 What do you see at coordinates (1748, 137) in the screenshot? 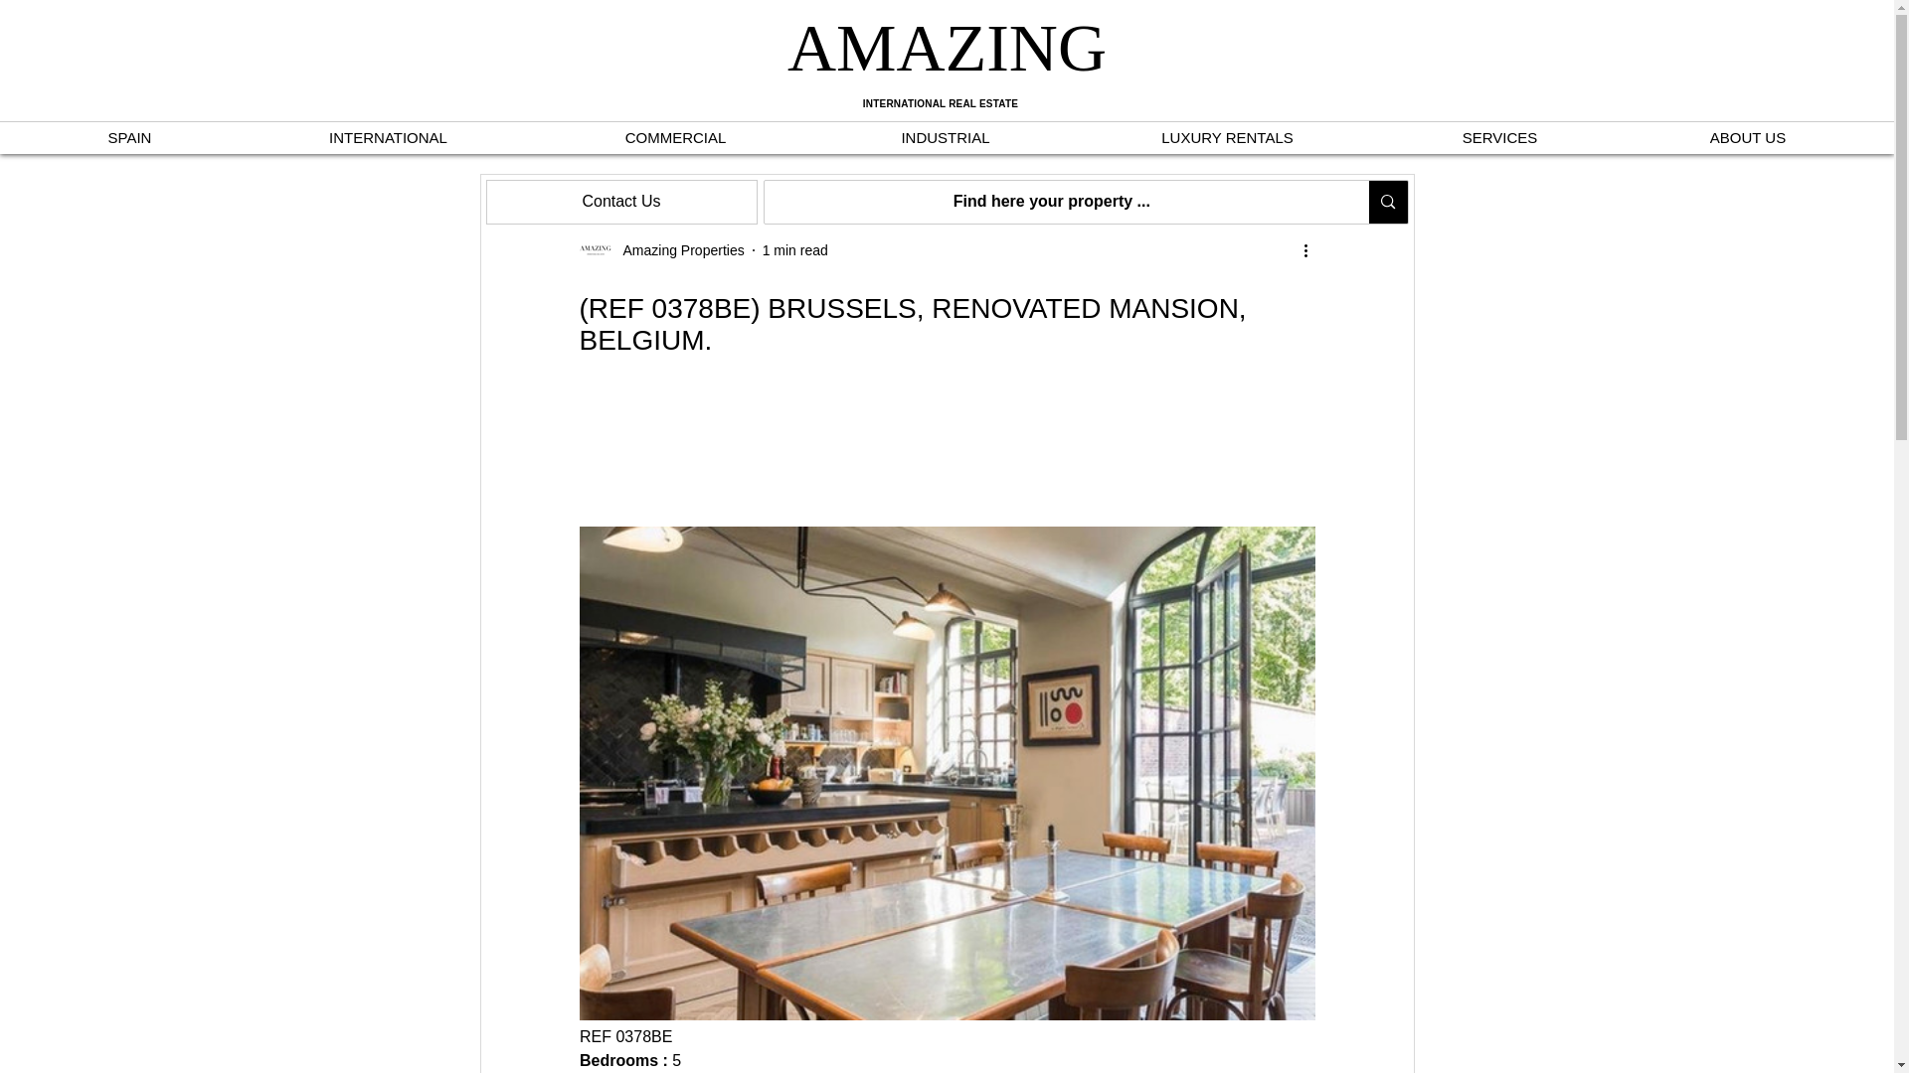
I see `ABOUT US` at bounding box center [1748, 137].